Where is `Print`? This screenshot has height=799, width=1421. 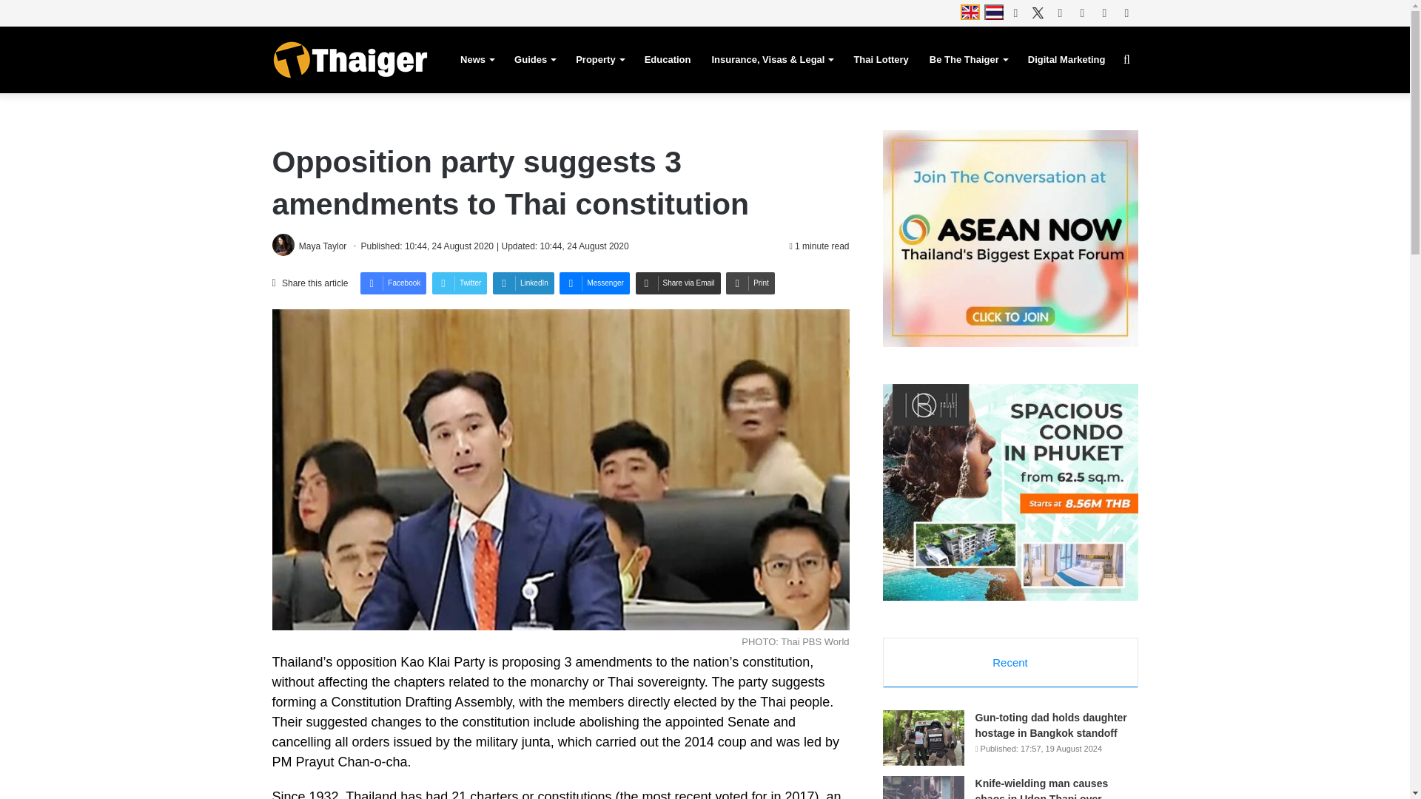 Print is located at coordinates (750, 283).